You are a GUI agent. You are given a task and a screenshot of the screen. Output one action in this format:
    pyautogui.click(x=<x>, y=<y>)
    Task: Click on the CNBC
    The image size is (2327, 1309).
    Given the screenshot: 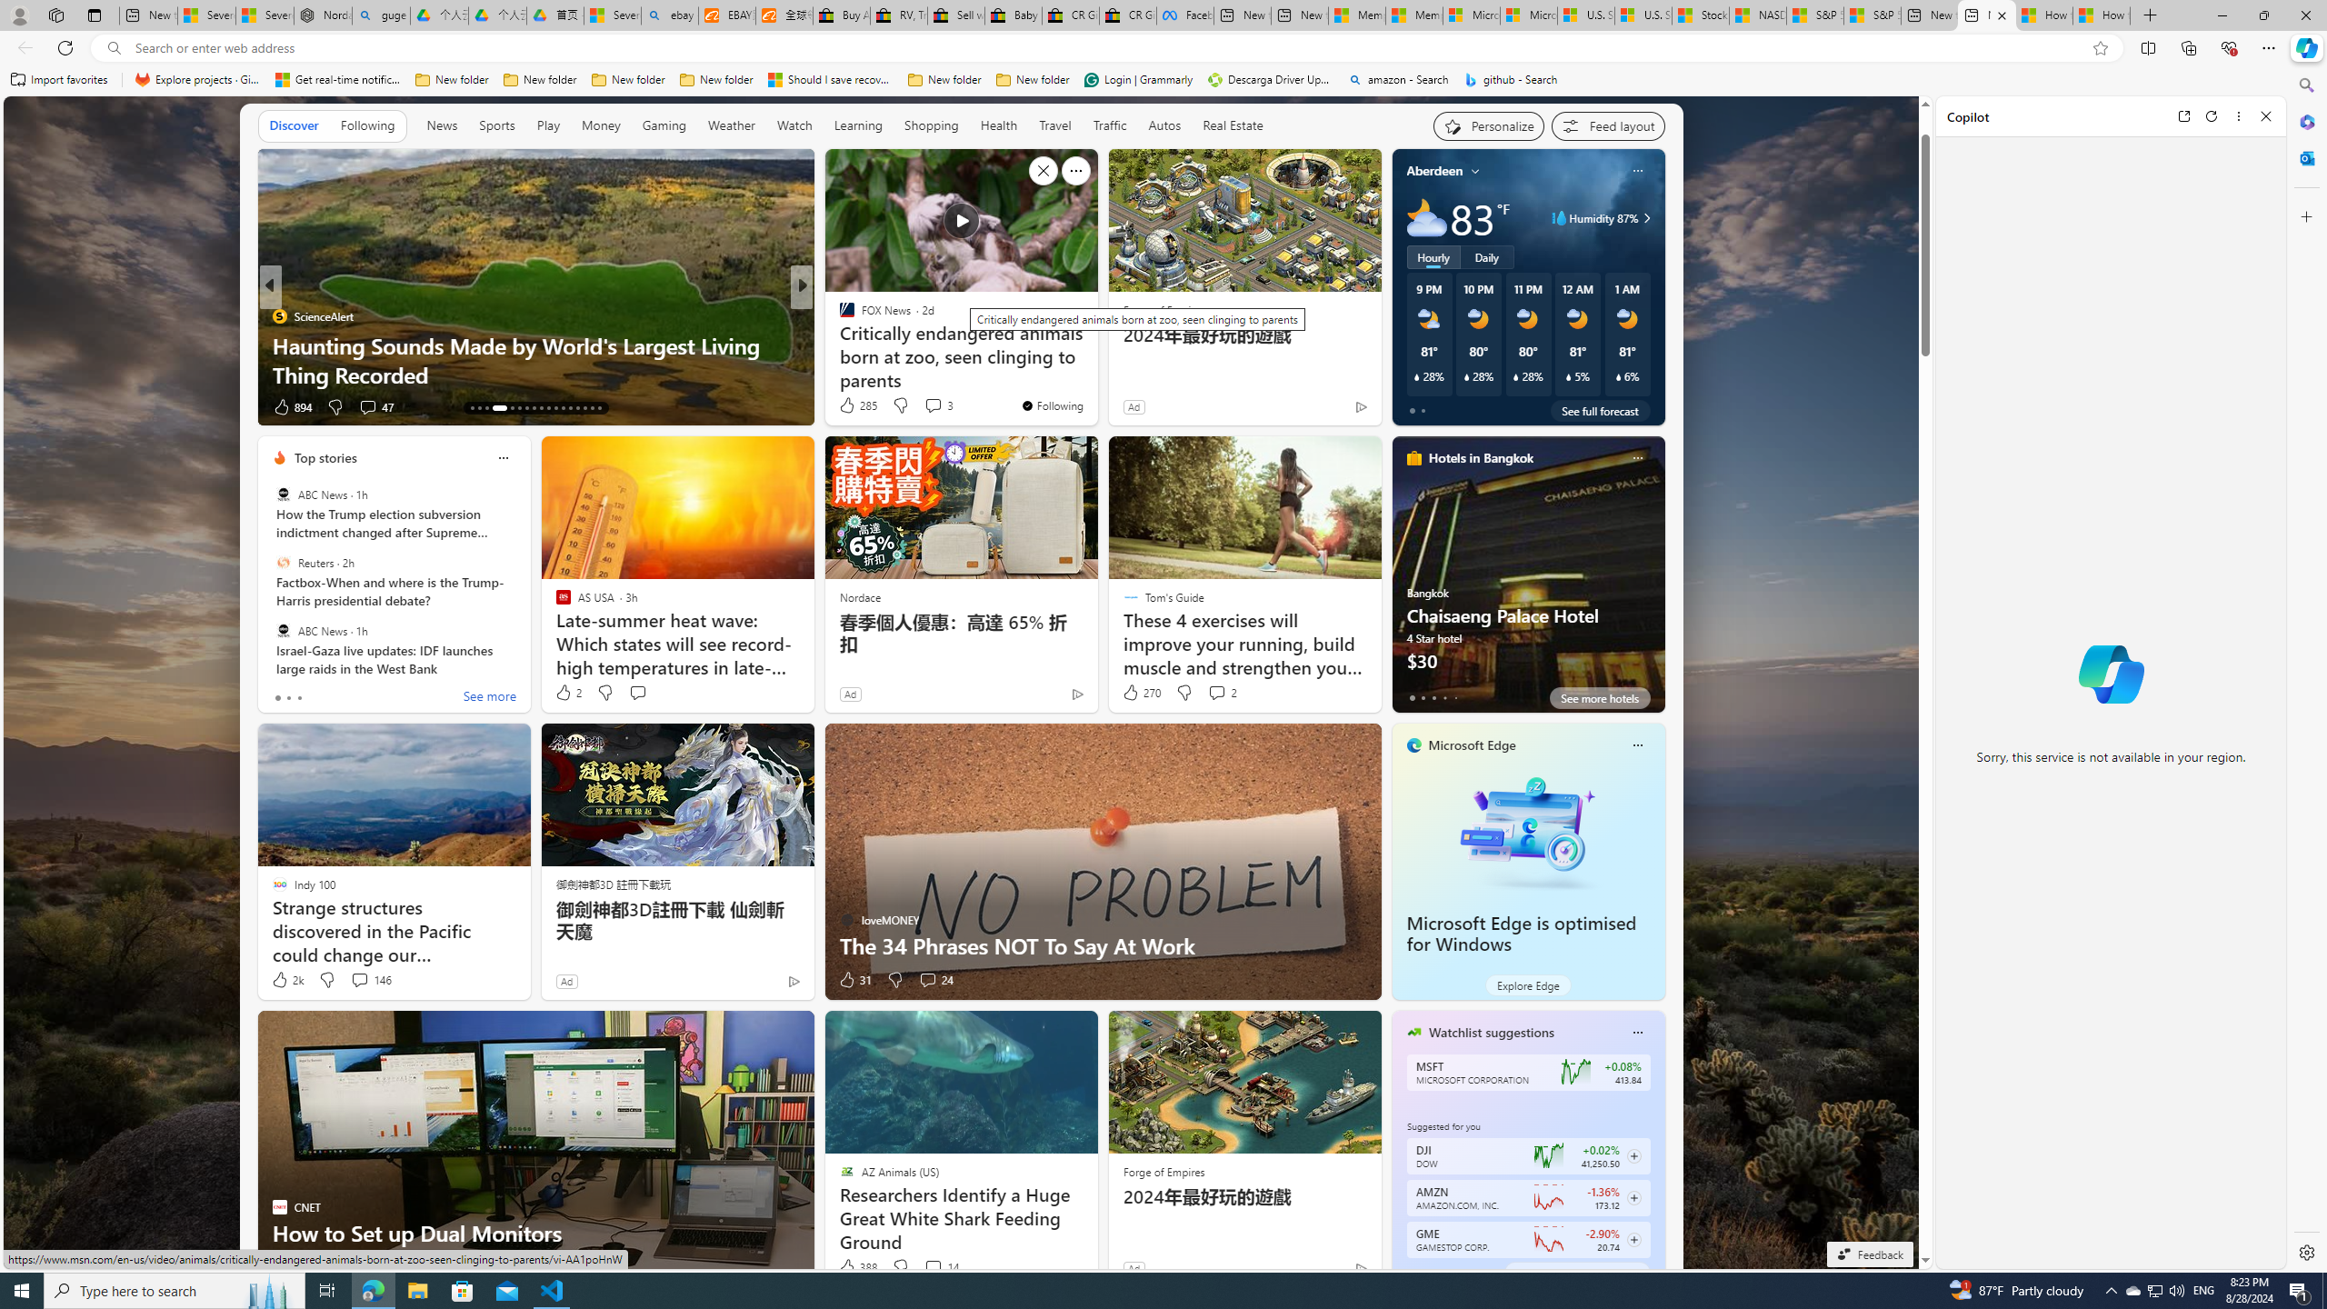 What is the action you would take?
    pyautogui.click(x=838, y=315)
    